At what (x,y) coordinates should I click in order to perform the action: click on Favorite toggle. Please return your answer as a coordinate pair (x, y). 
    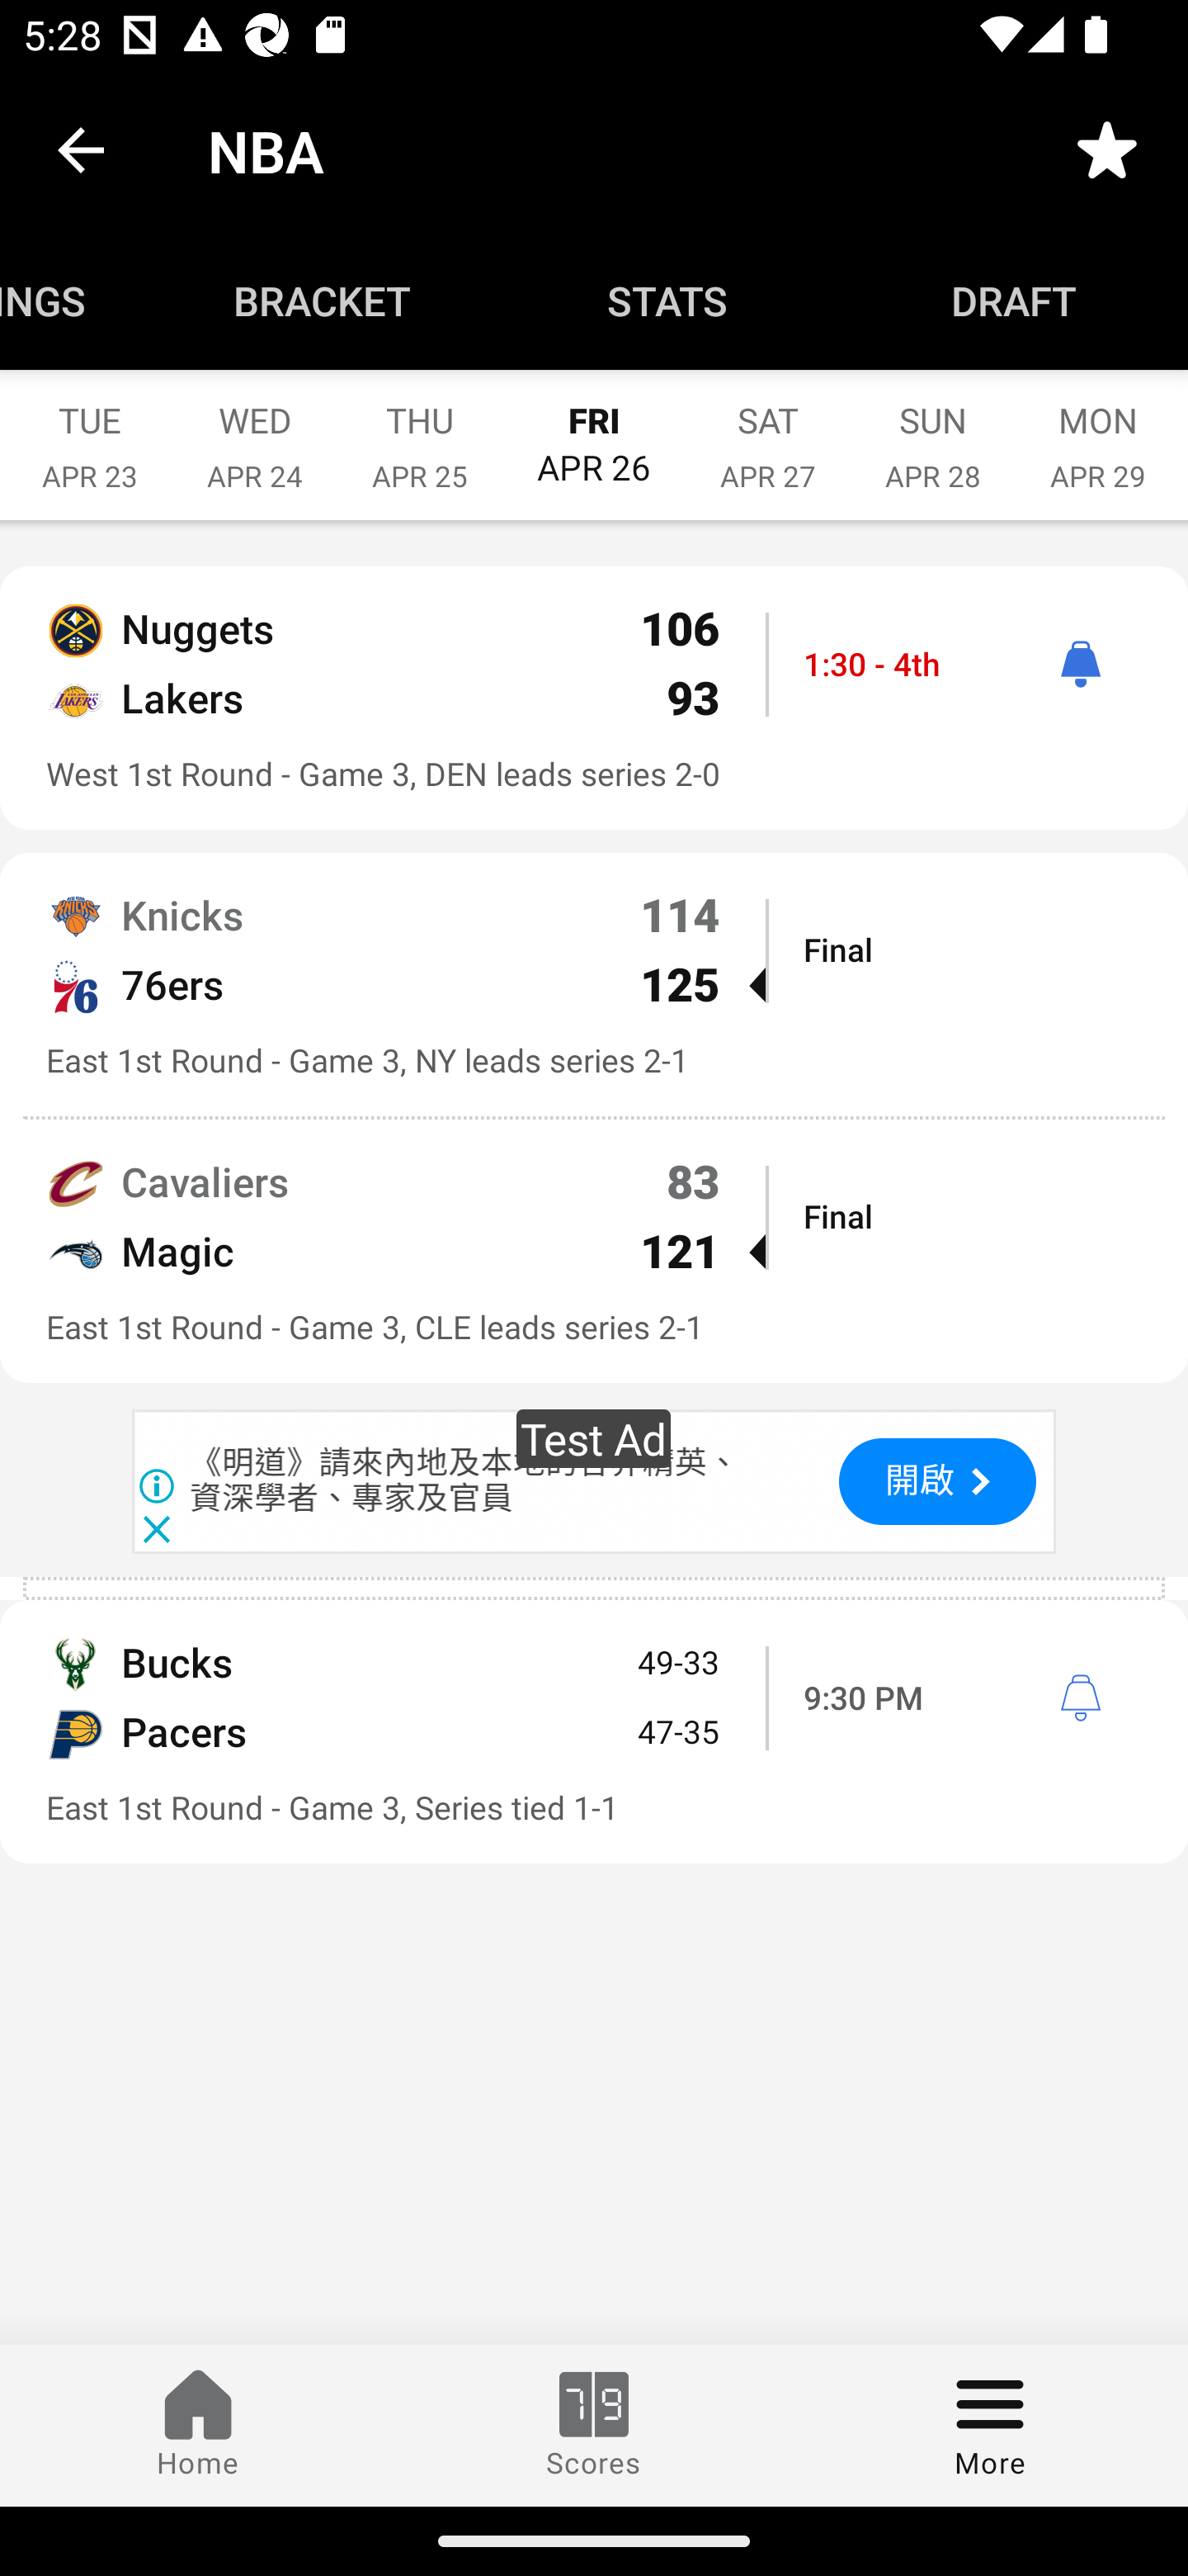
    Looking at the image, I should click on (1107, 149).